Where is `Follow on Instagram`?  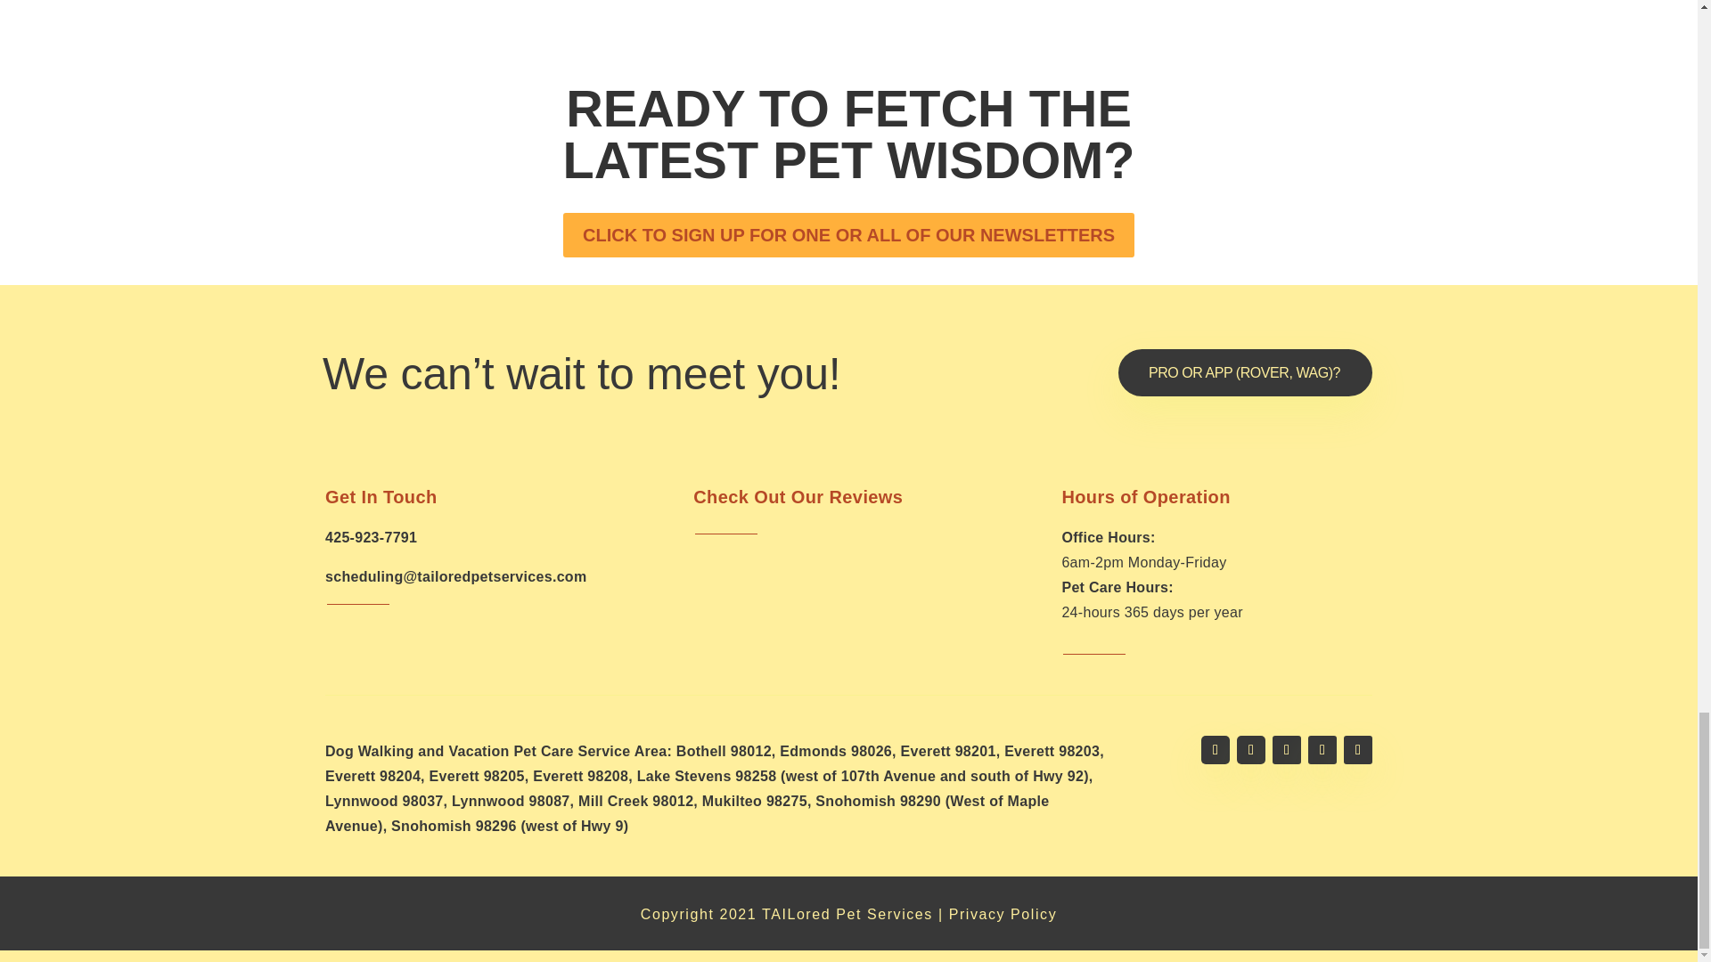 Follow on Instagram is located at coordinates (1287, 750).